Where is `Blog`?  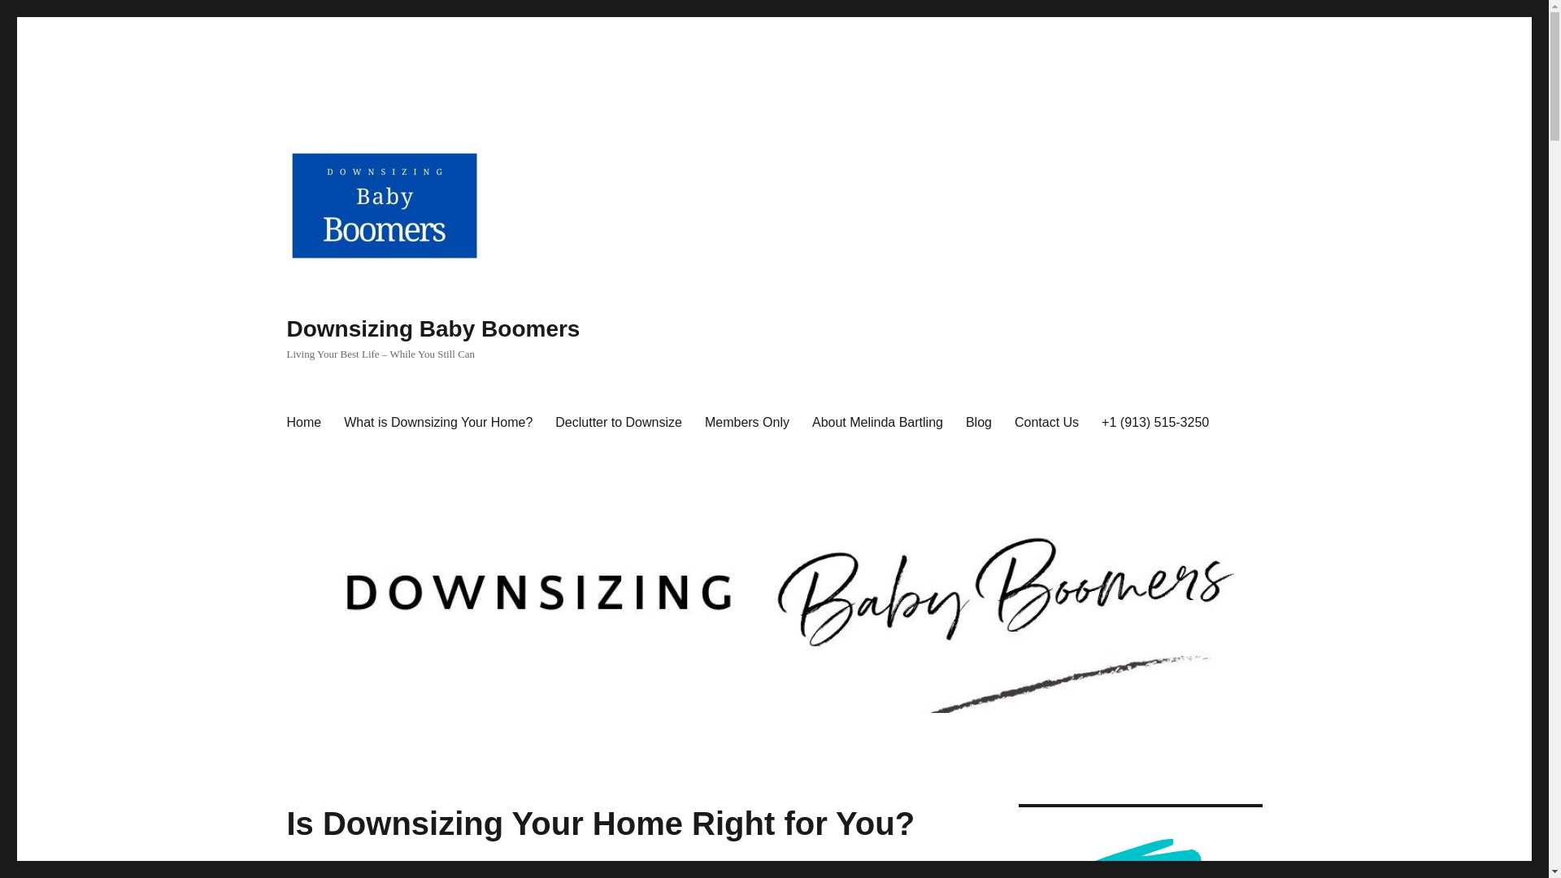
Blog is located at coordinates (979, 423).